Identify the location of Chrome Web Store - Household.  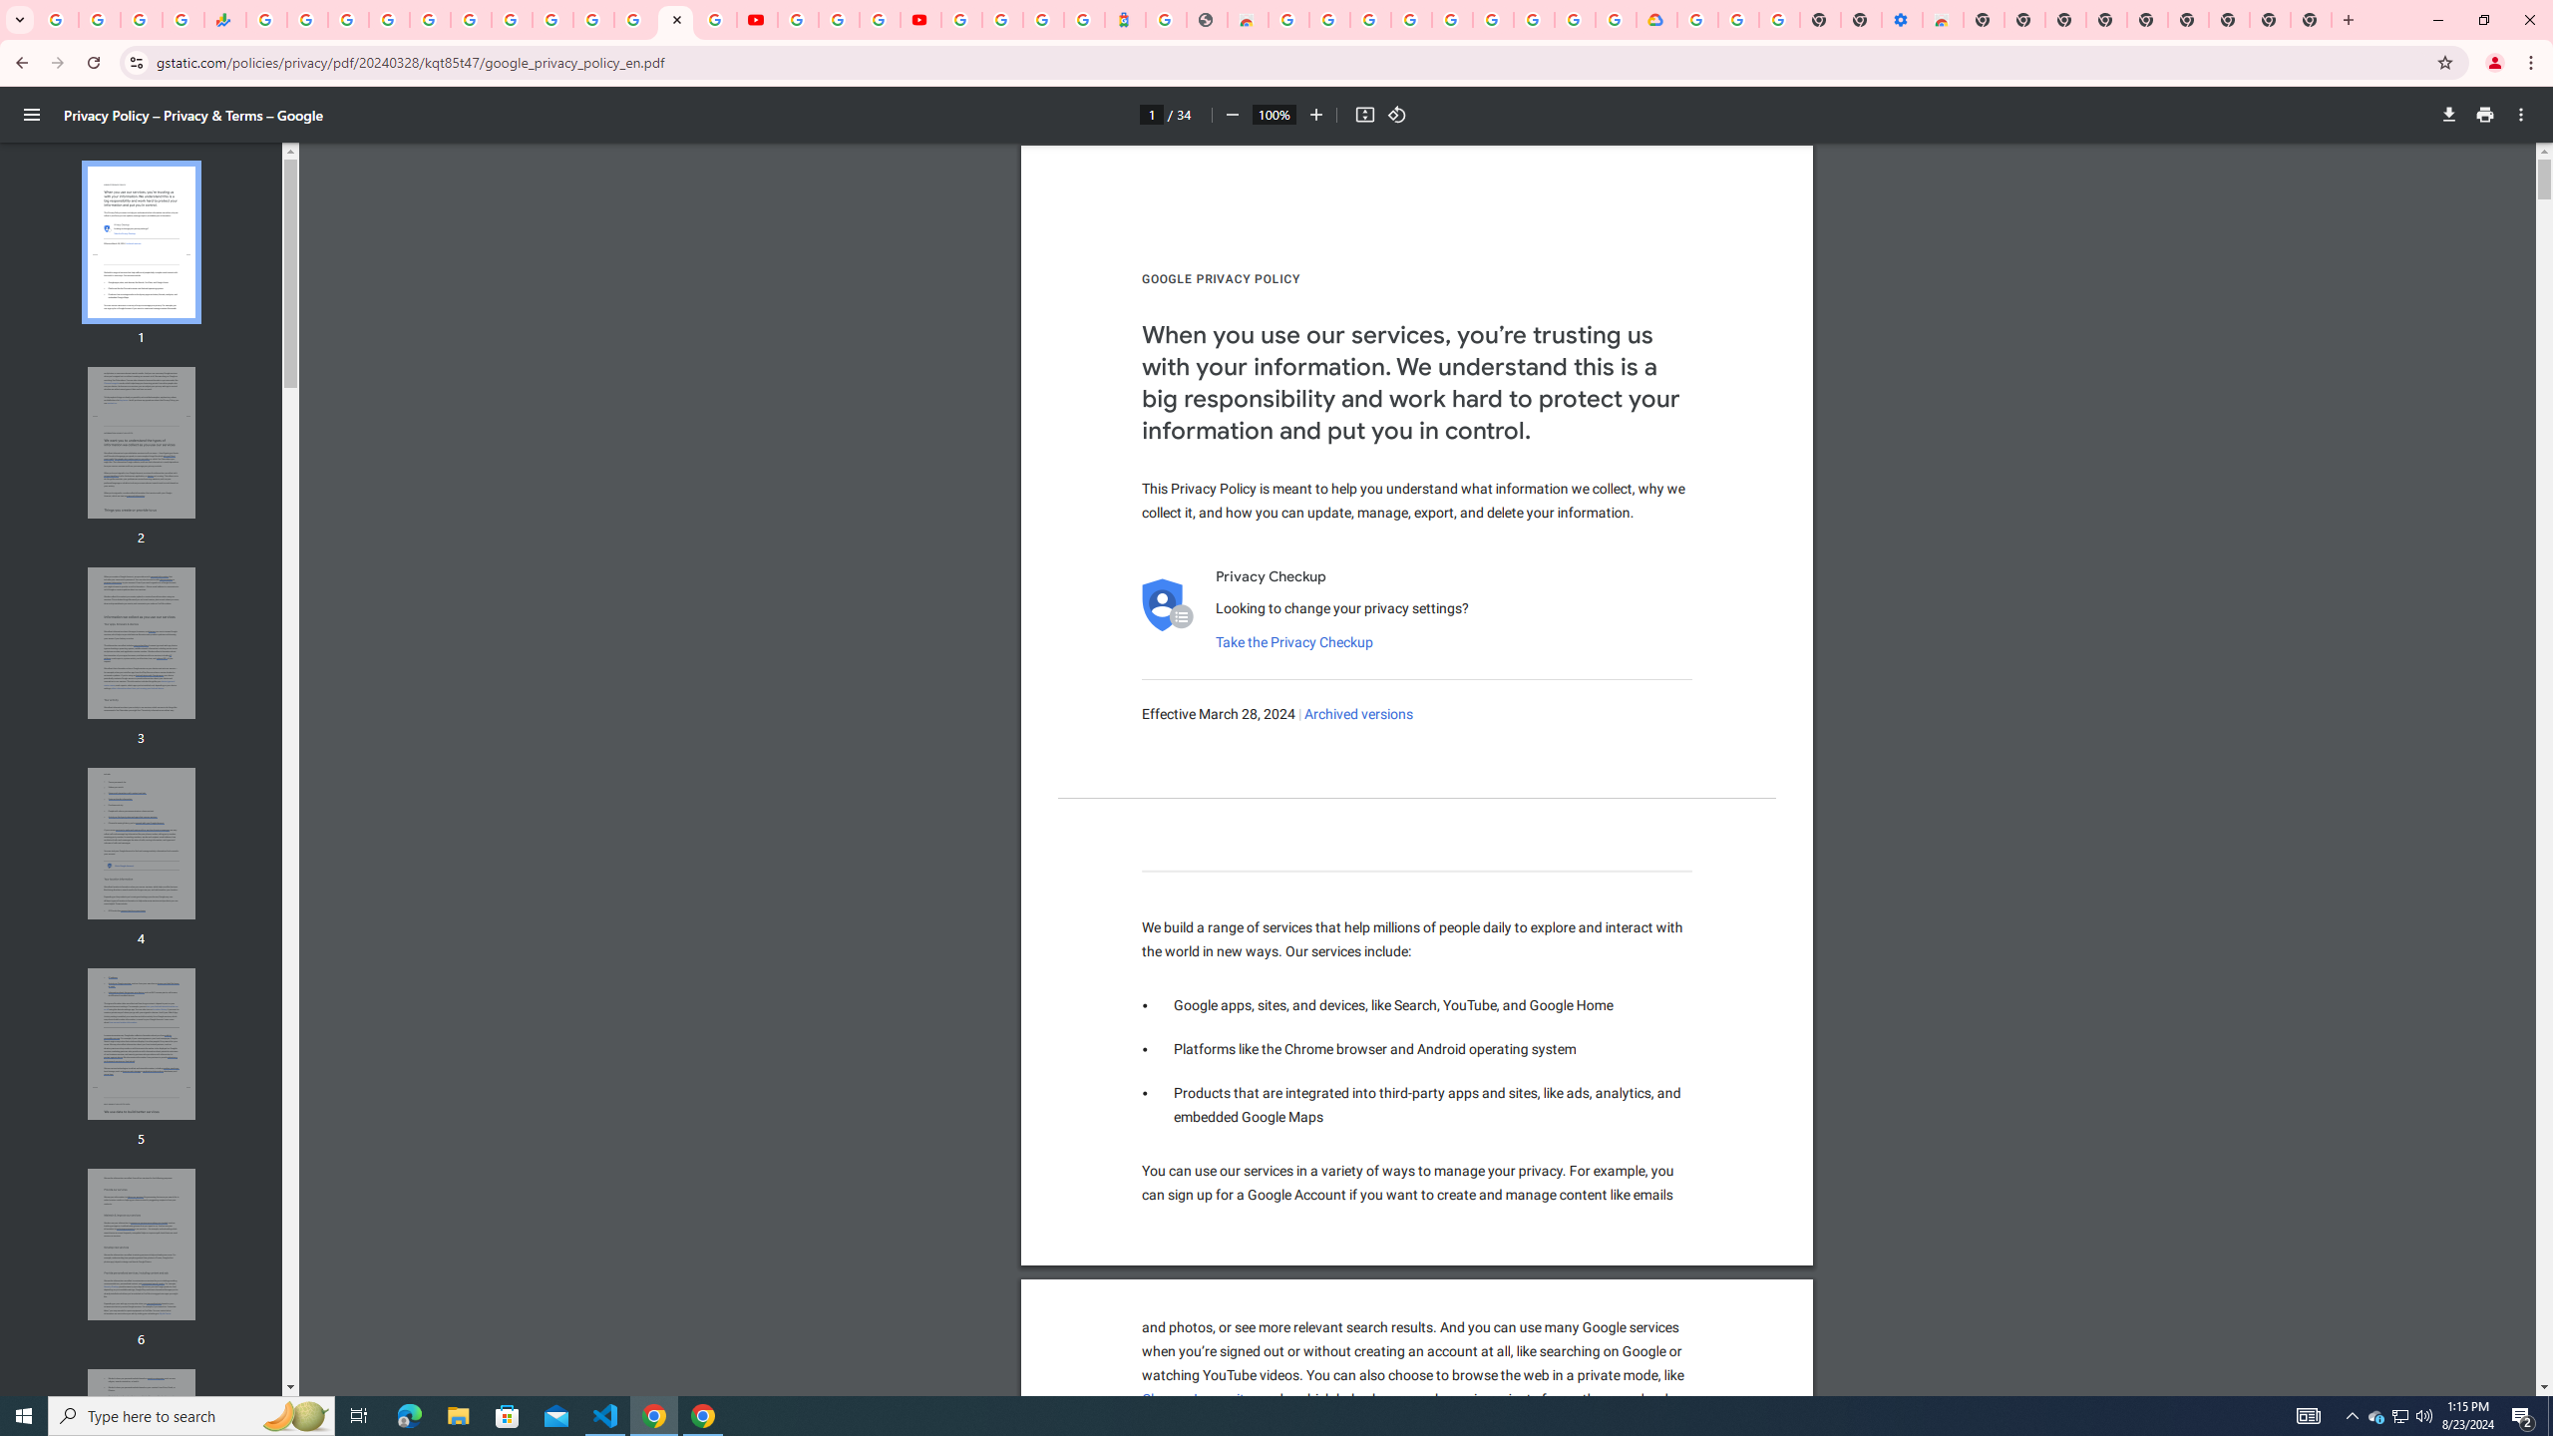
(1247, 20).